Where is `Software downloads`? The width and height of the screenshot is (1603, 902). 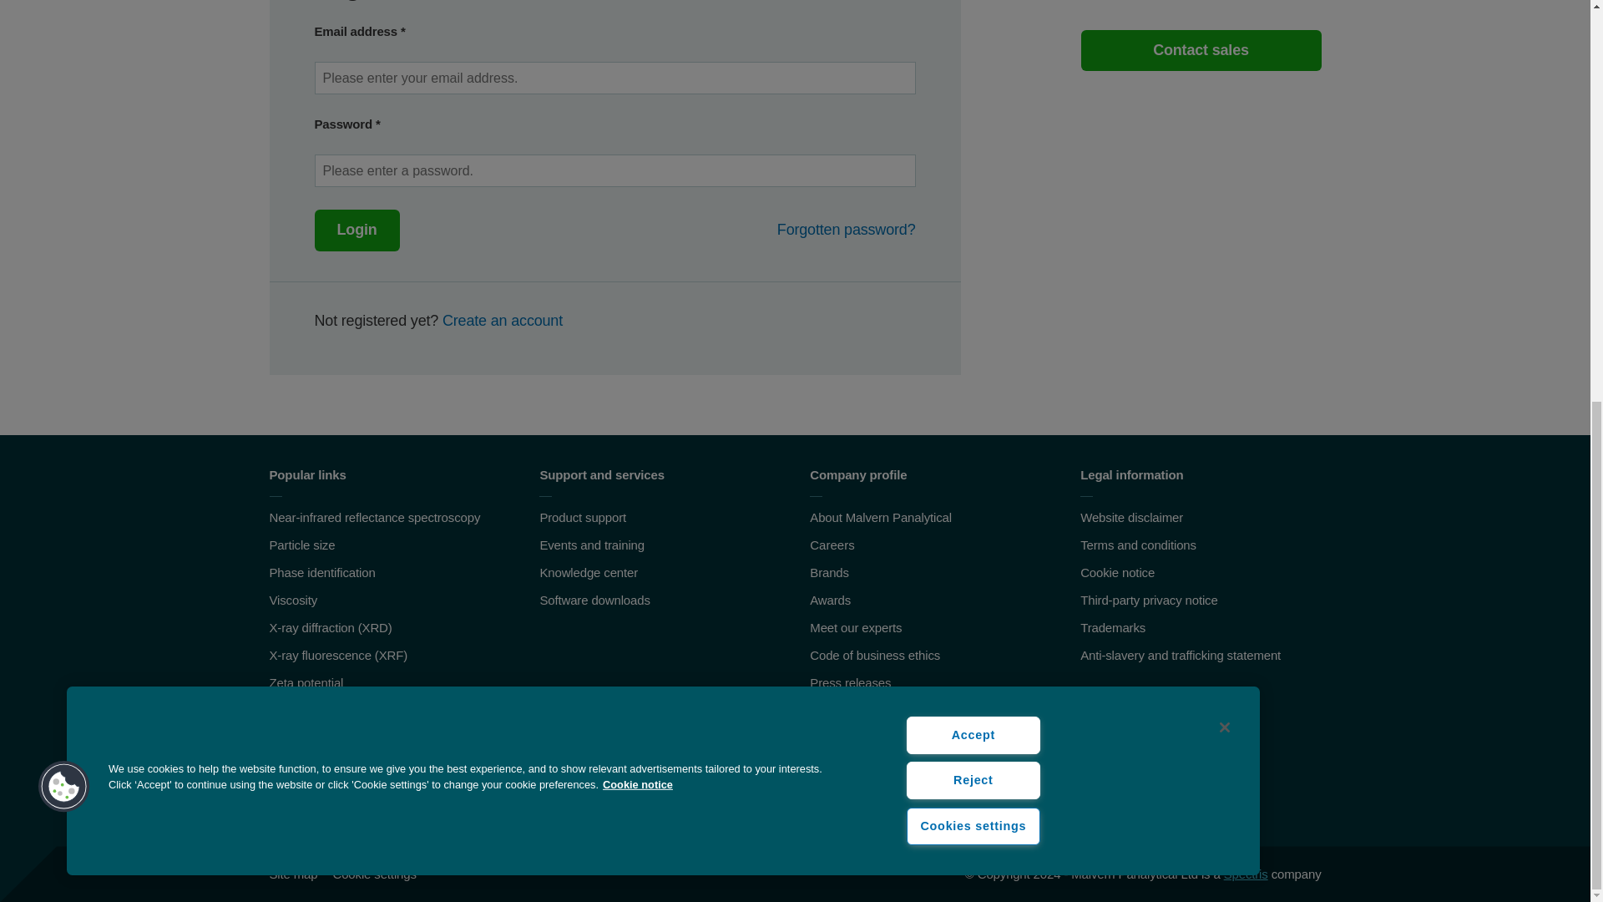
Software downloads is located at coordinates (594, 600).